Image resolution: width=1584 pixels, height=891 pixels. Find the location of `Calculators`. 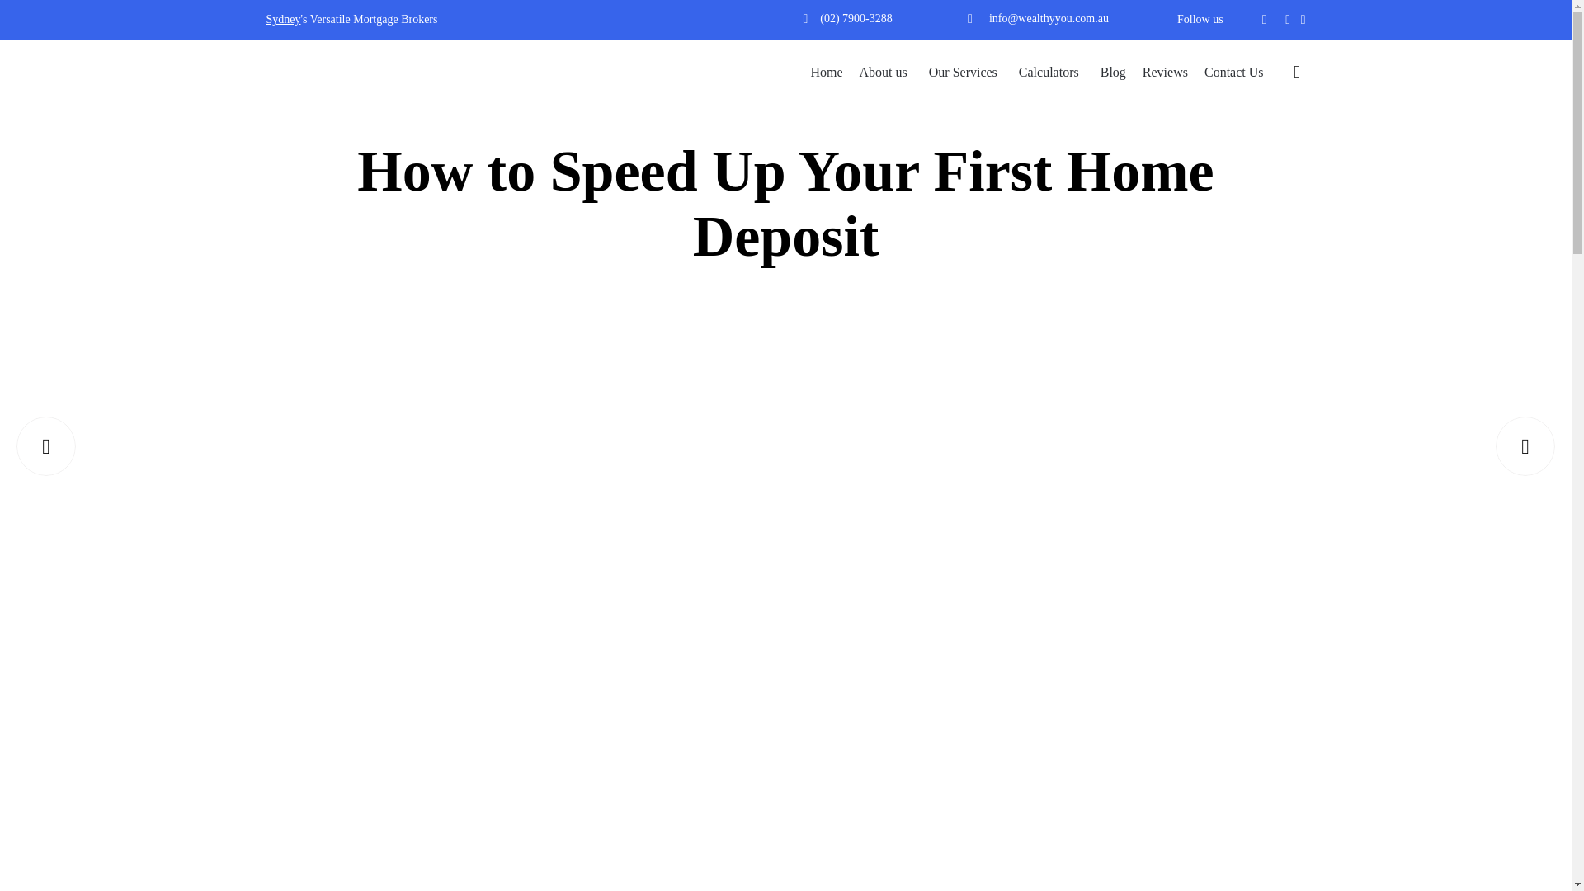

Calculators is located at coordinates (1051, 73).